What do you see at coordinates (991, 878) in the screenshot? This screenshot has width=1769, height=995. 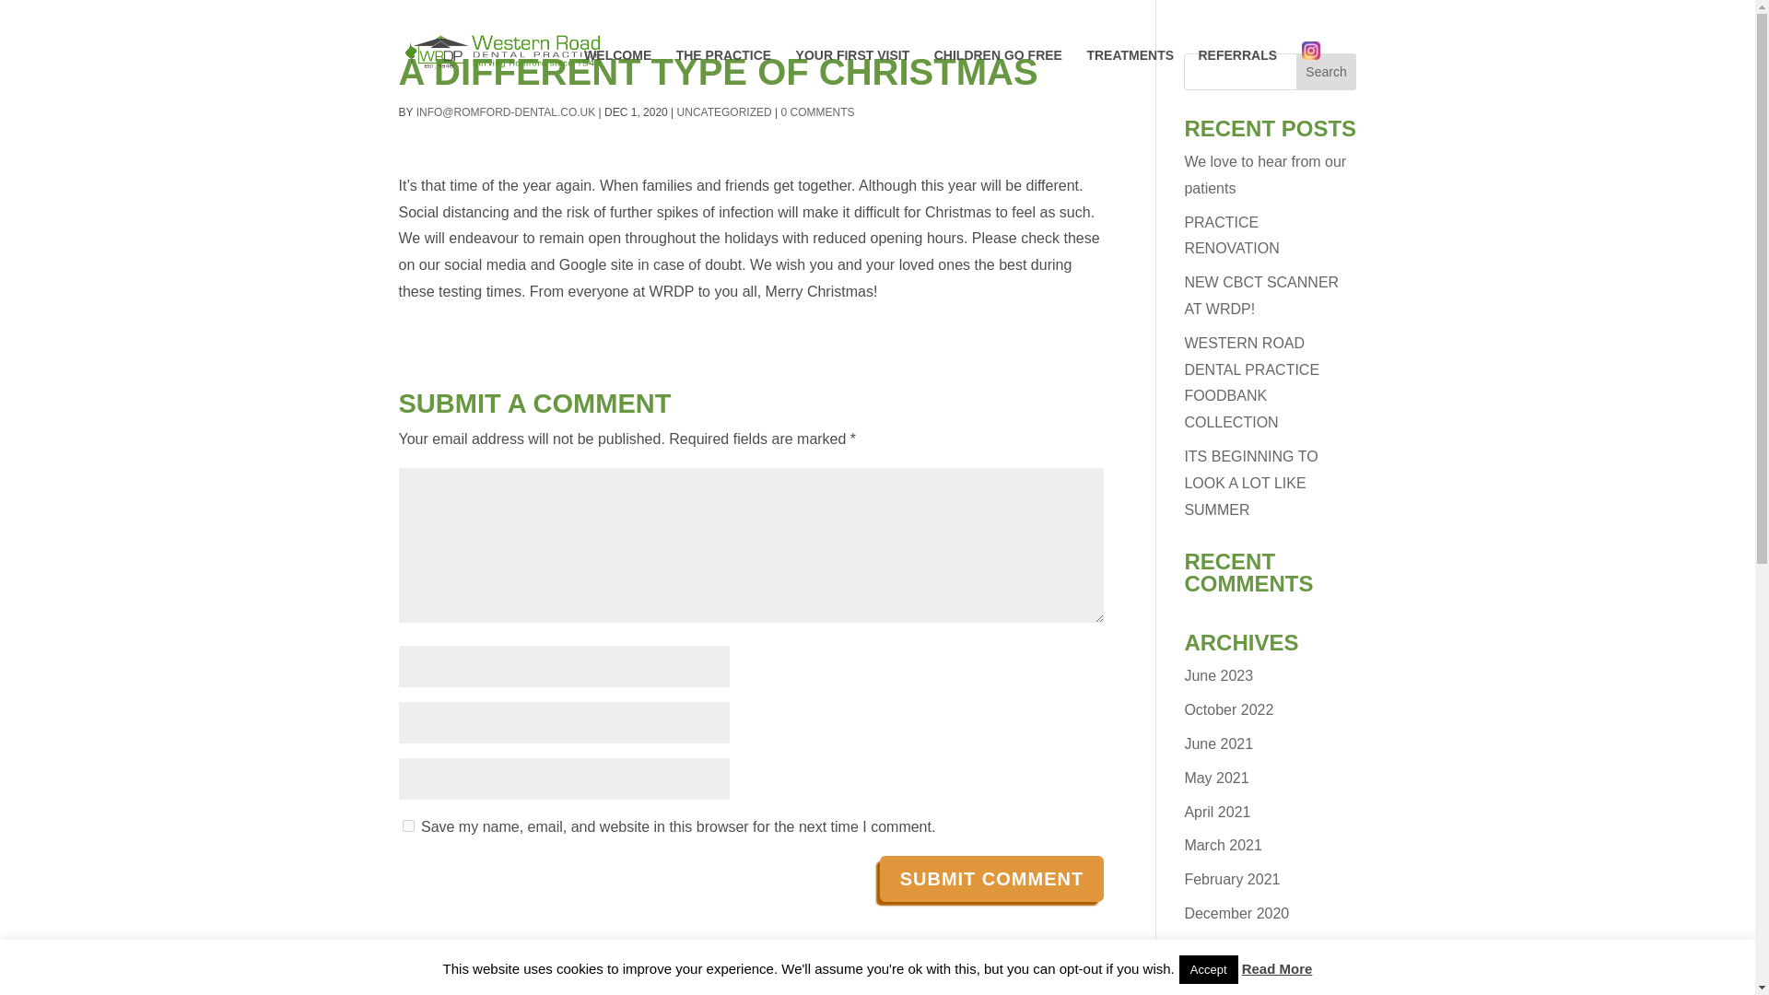 I see `Submit Comment` at bounding box center [991, 878].